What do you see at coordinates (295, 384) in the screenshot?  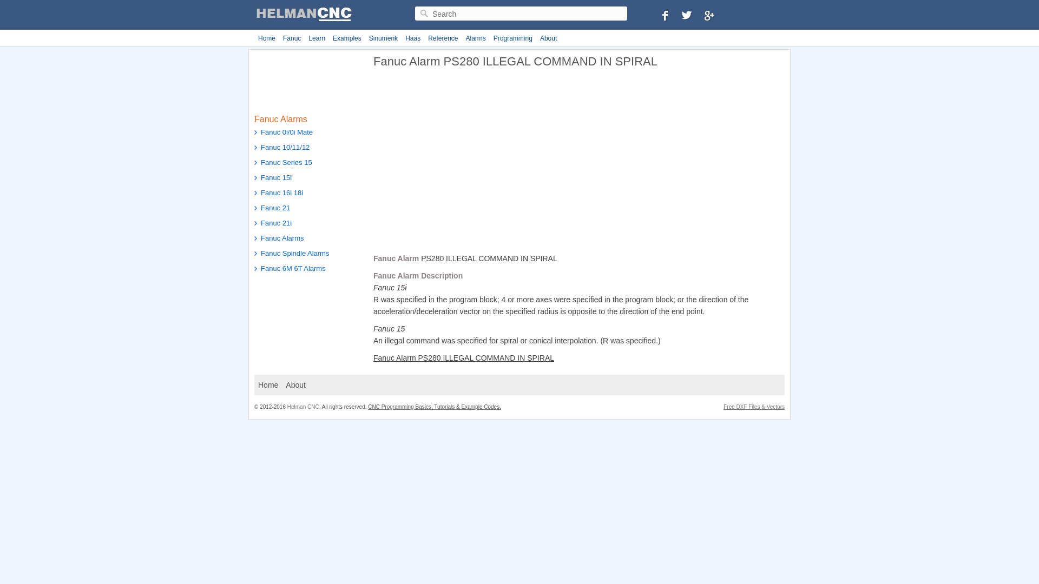 I see `About` at bounding box center [295, 384].